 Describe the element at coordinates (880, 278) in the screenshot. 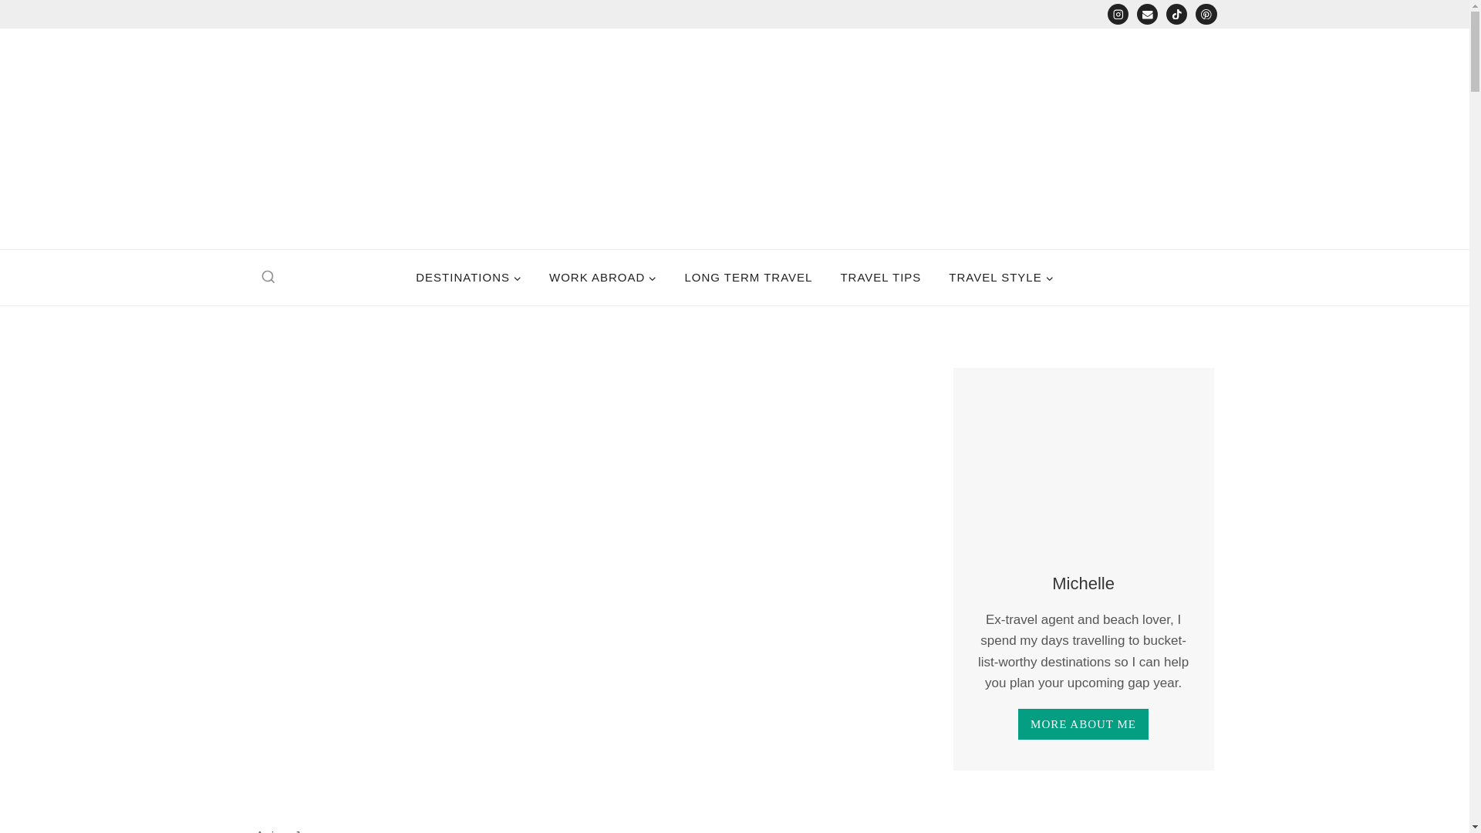

I see `TRAVEL TIPS` at that location.